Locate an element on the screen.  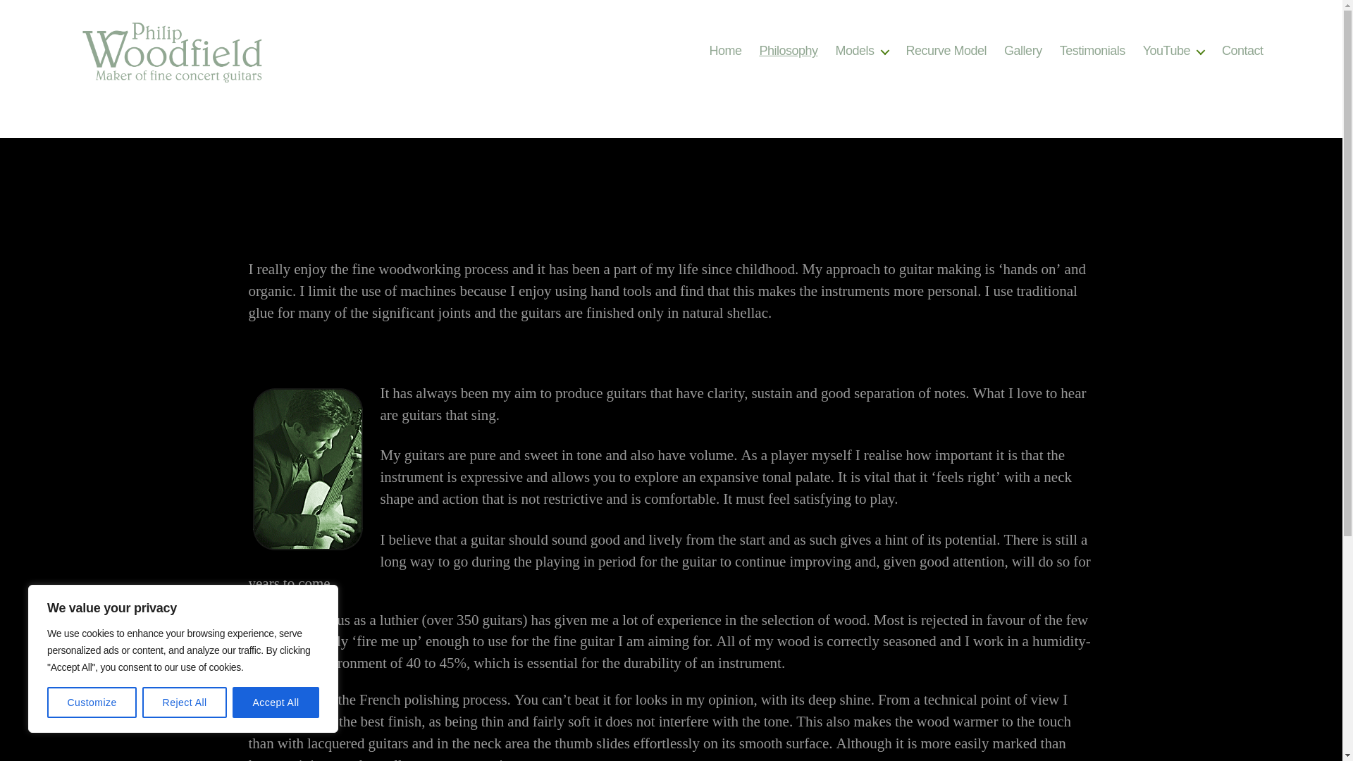
Accept All is located at coordinates (276, 703).